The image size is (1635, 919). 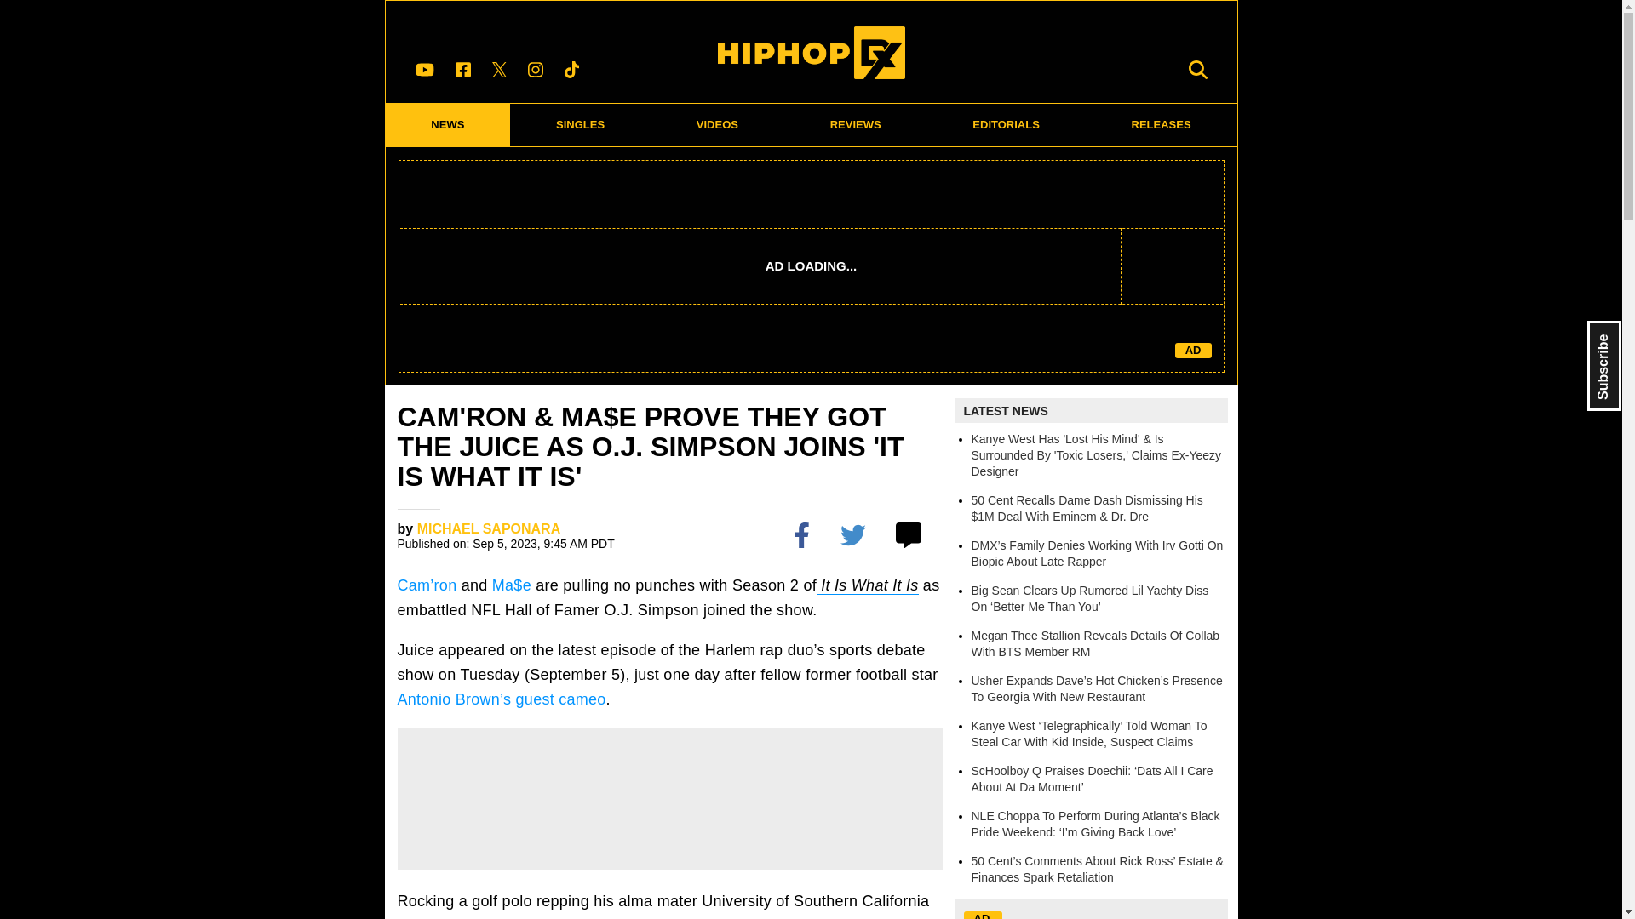 What do you see at coordinates (717, 124) in the screenshot?
I see `VIDEOS` at bounding box center [717, 124].